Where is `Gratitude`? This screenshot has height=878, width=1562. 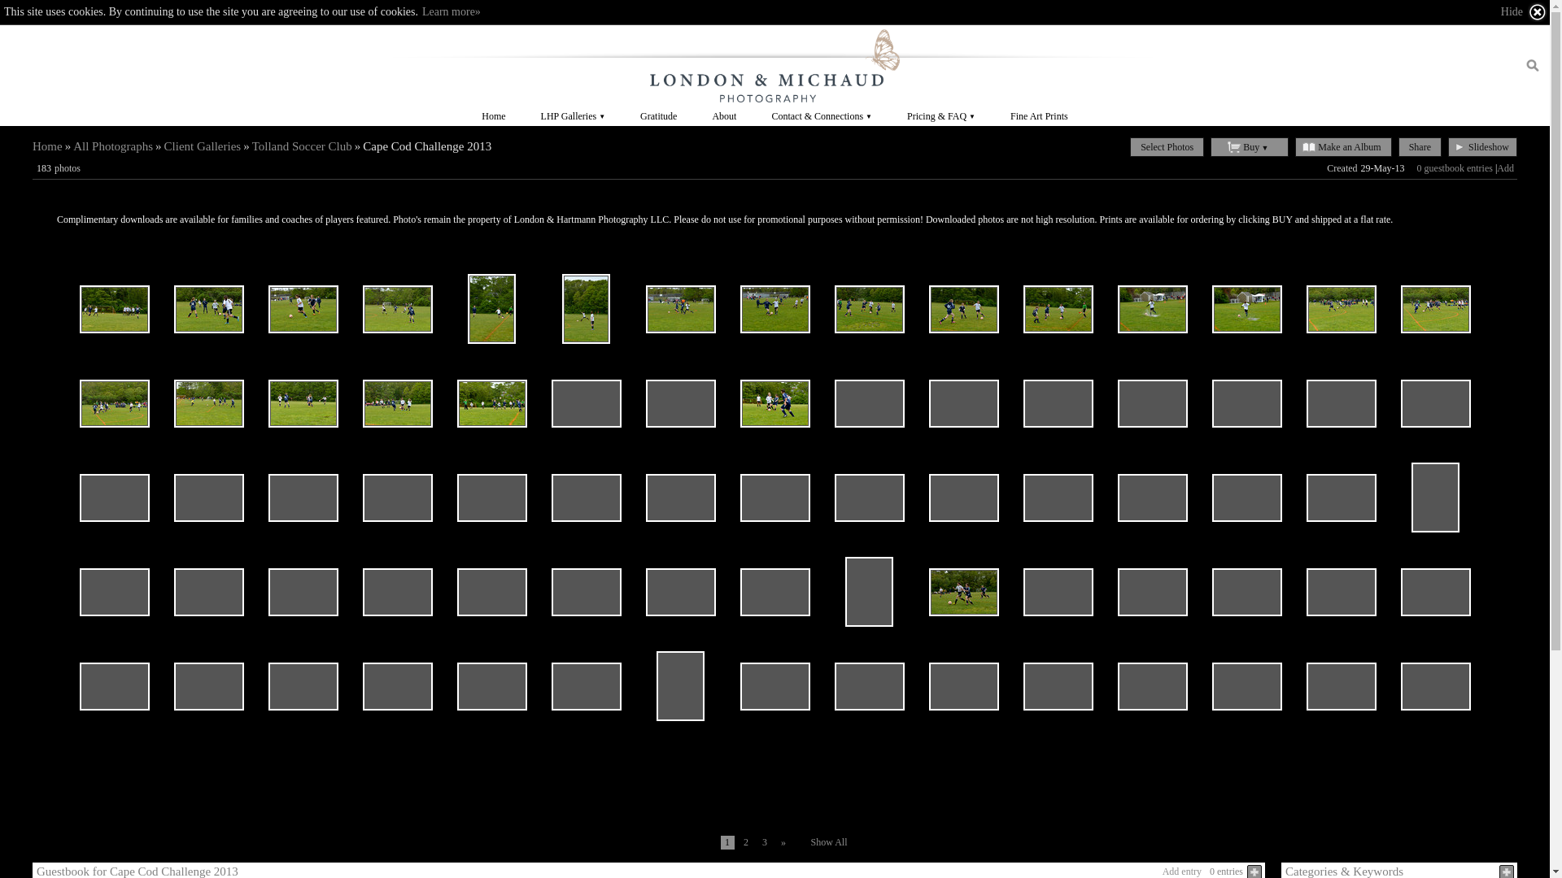 Gratitude is located at coordinates (658, 115).